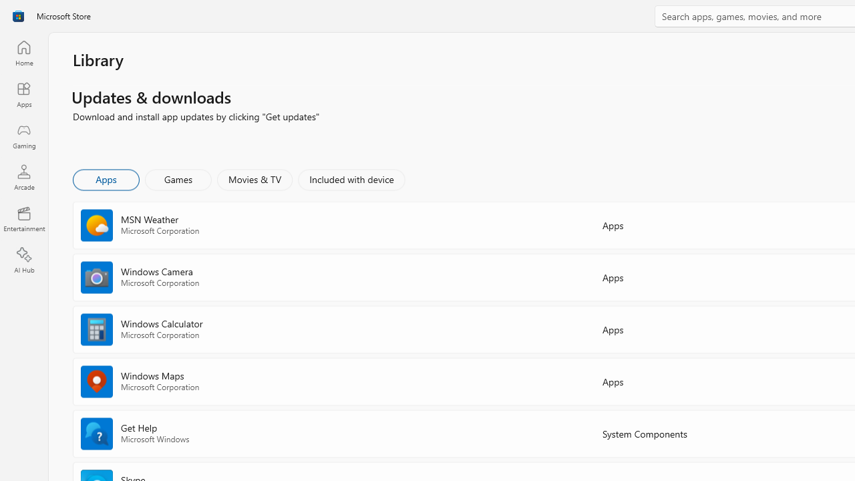 This screenshot has height=481, width=855. Describe the element at coordinates (351, 179) in the screenshot. I see `Included with device` at that location.